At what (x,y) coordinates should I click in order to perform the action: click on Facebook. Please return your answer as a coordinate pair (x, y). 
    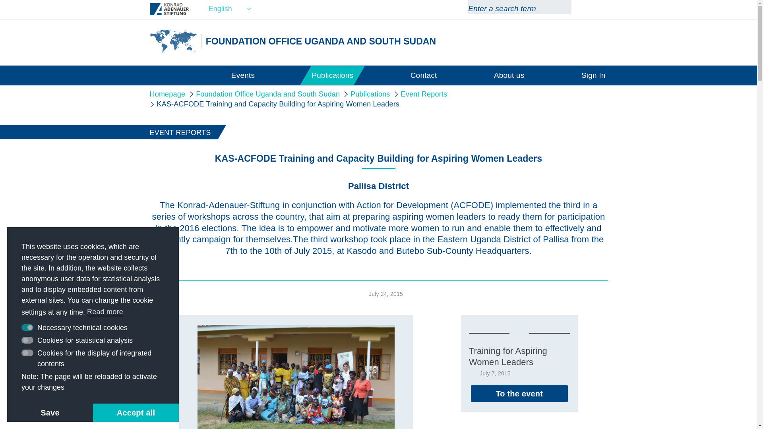
    Looking at the image, I should click on (602, 9).